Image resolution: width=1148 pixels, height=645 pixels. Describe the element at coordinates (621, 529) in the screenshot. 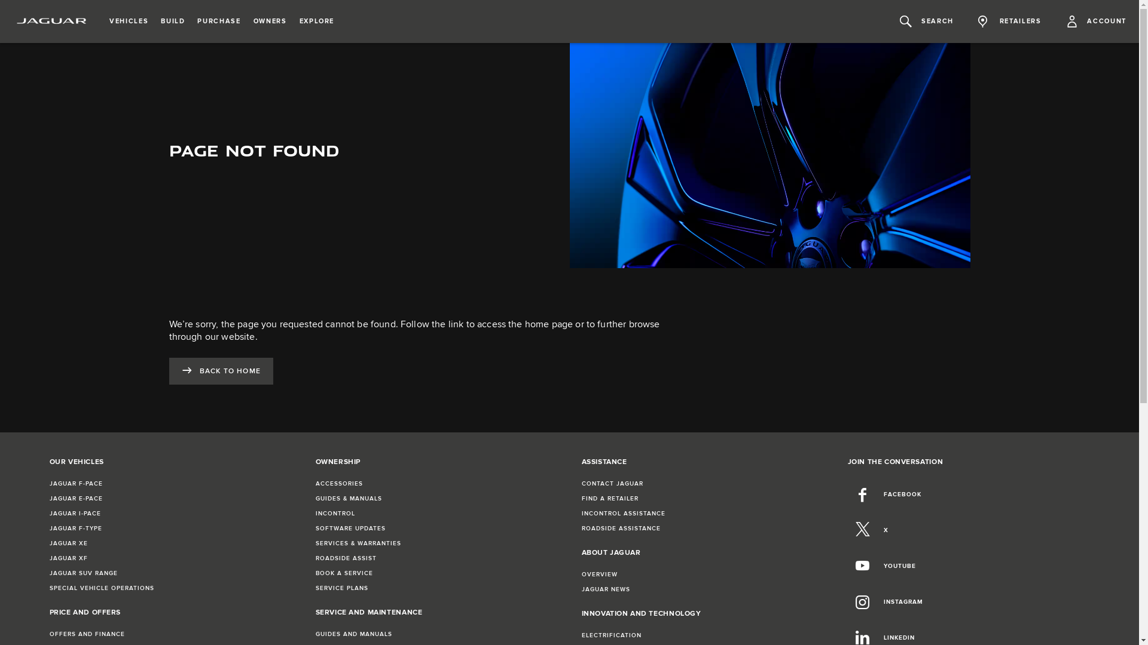

I see `ROADSIDE ASSISTANCE` at that location.